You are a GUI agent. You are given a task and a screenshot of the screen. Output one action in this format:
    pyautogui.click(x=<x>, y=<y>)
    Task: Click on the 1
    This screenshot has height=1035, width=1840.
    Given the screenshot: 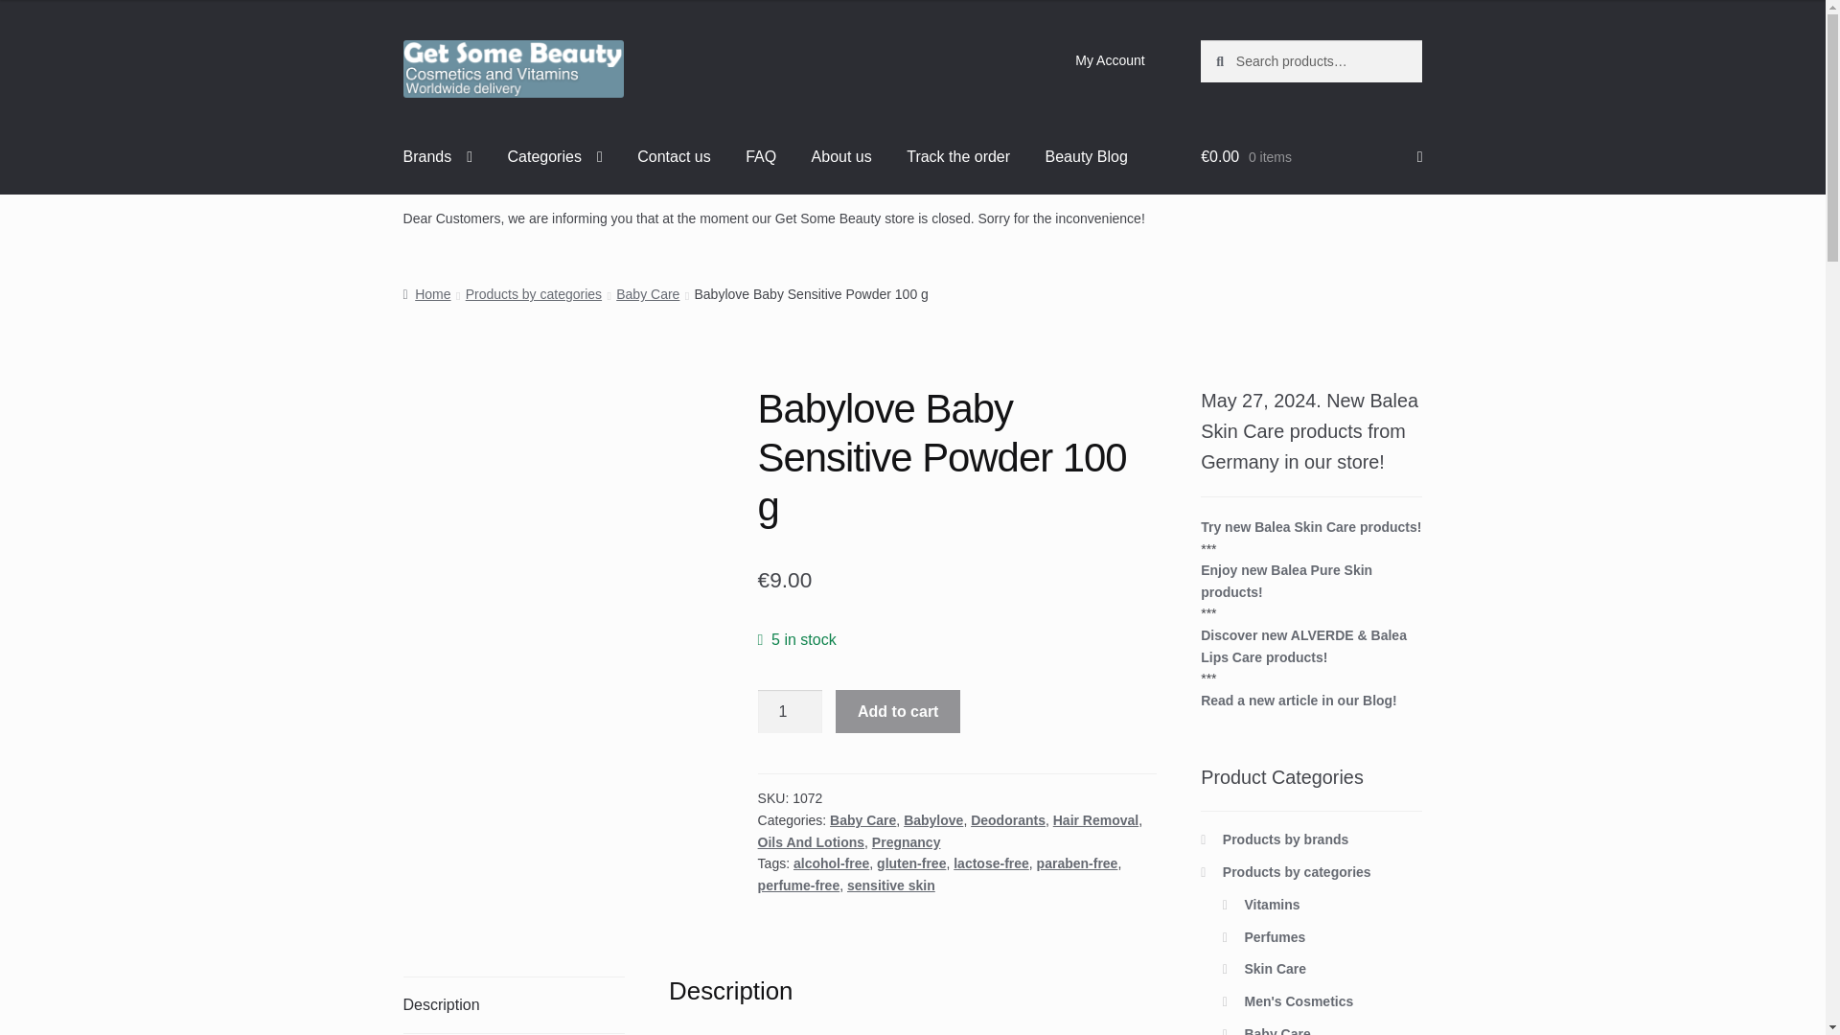 What is the action you would take?
    pyautogui.click(x=790, y=711)
    